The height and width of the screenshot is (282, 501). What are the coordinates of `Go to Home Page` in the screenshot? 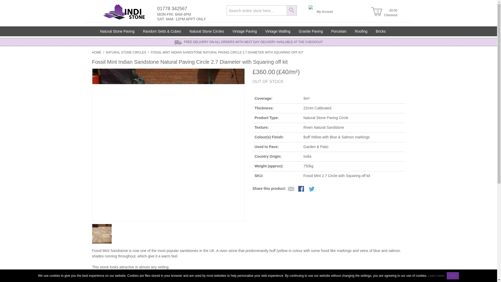 It's located at (96, 52).